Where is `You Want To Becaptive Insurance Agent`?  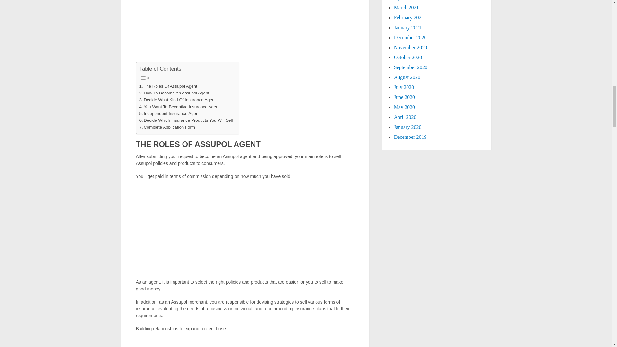 You Want To Becaptive Insurance Agent is located at coordinates (179, 107).